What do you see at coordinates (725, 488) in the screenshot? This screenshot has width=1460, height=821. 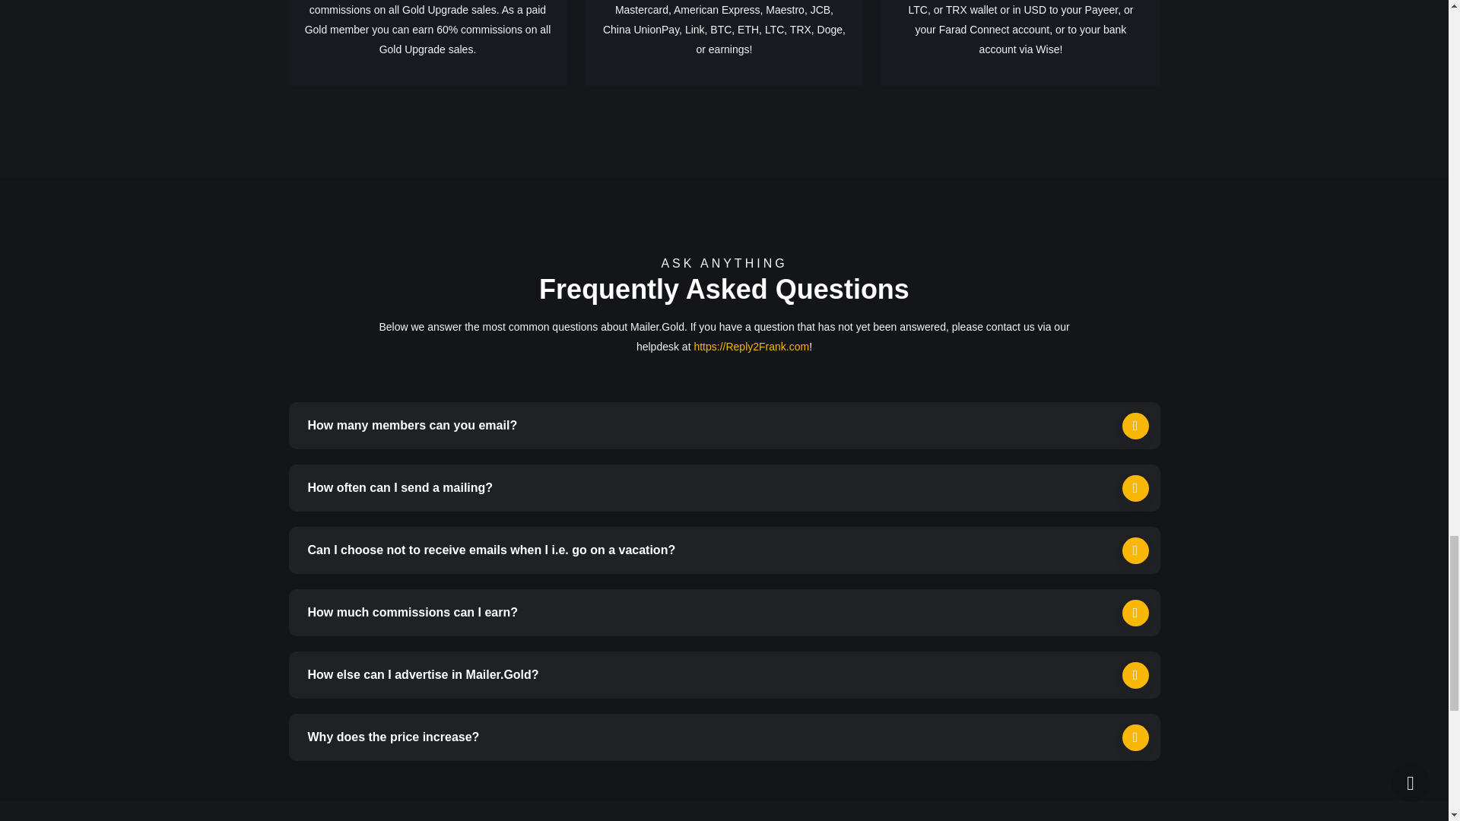 I see `How often can I send a mailing?` at bounding box center [725, 488].